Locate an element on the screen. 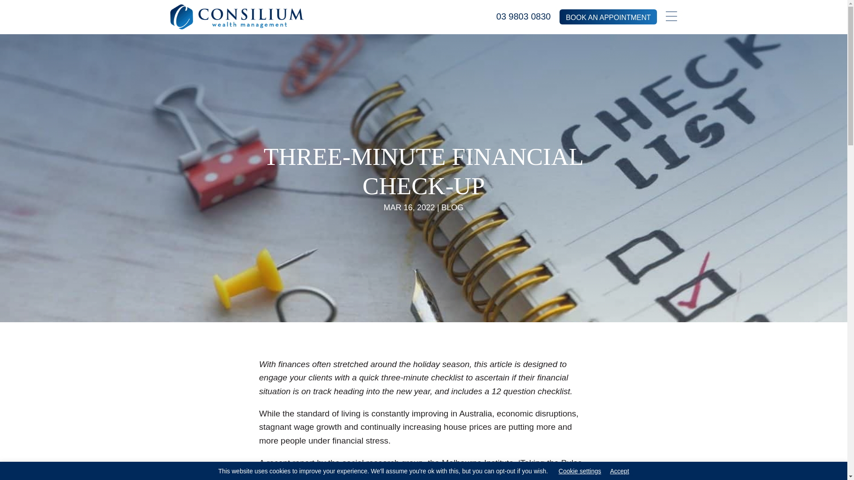 The height and width of the screenshot is (480, 854). Accept is located at coordinates (620, 471).